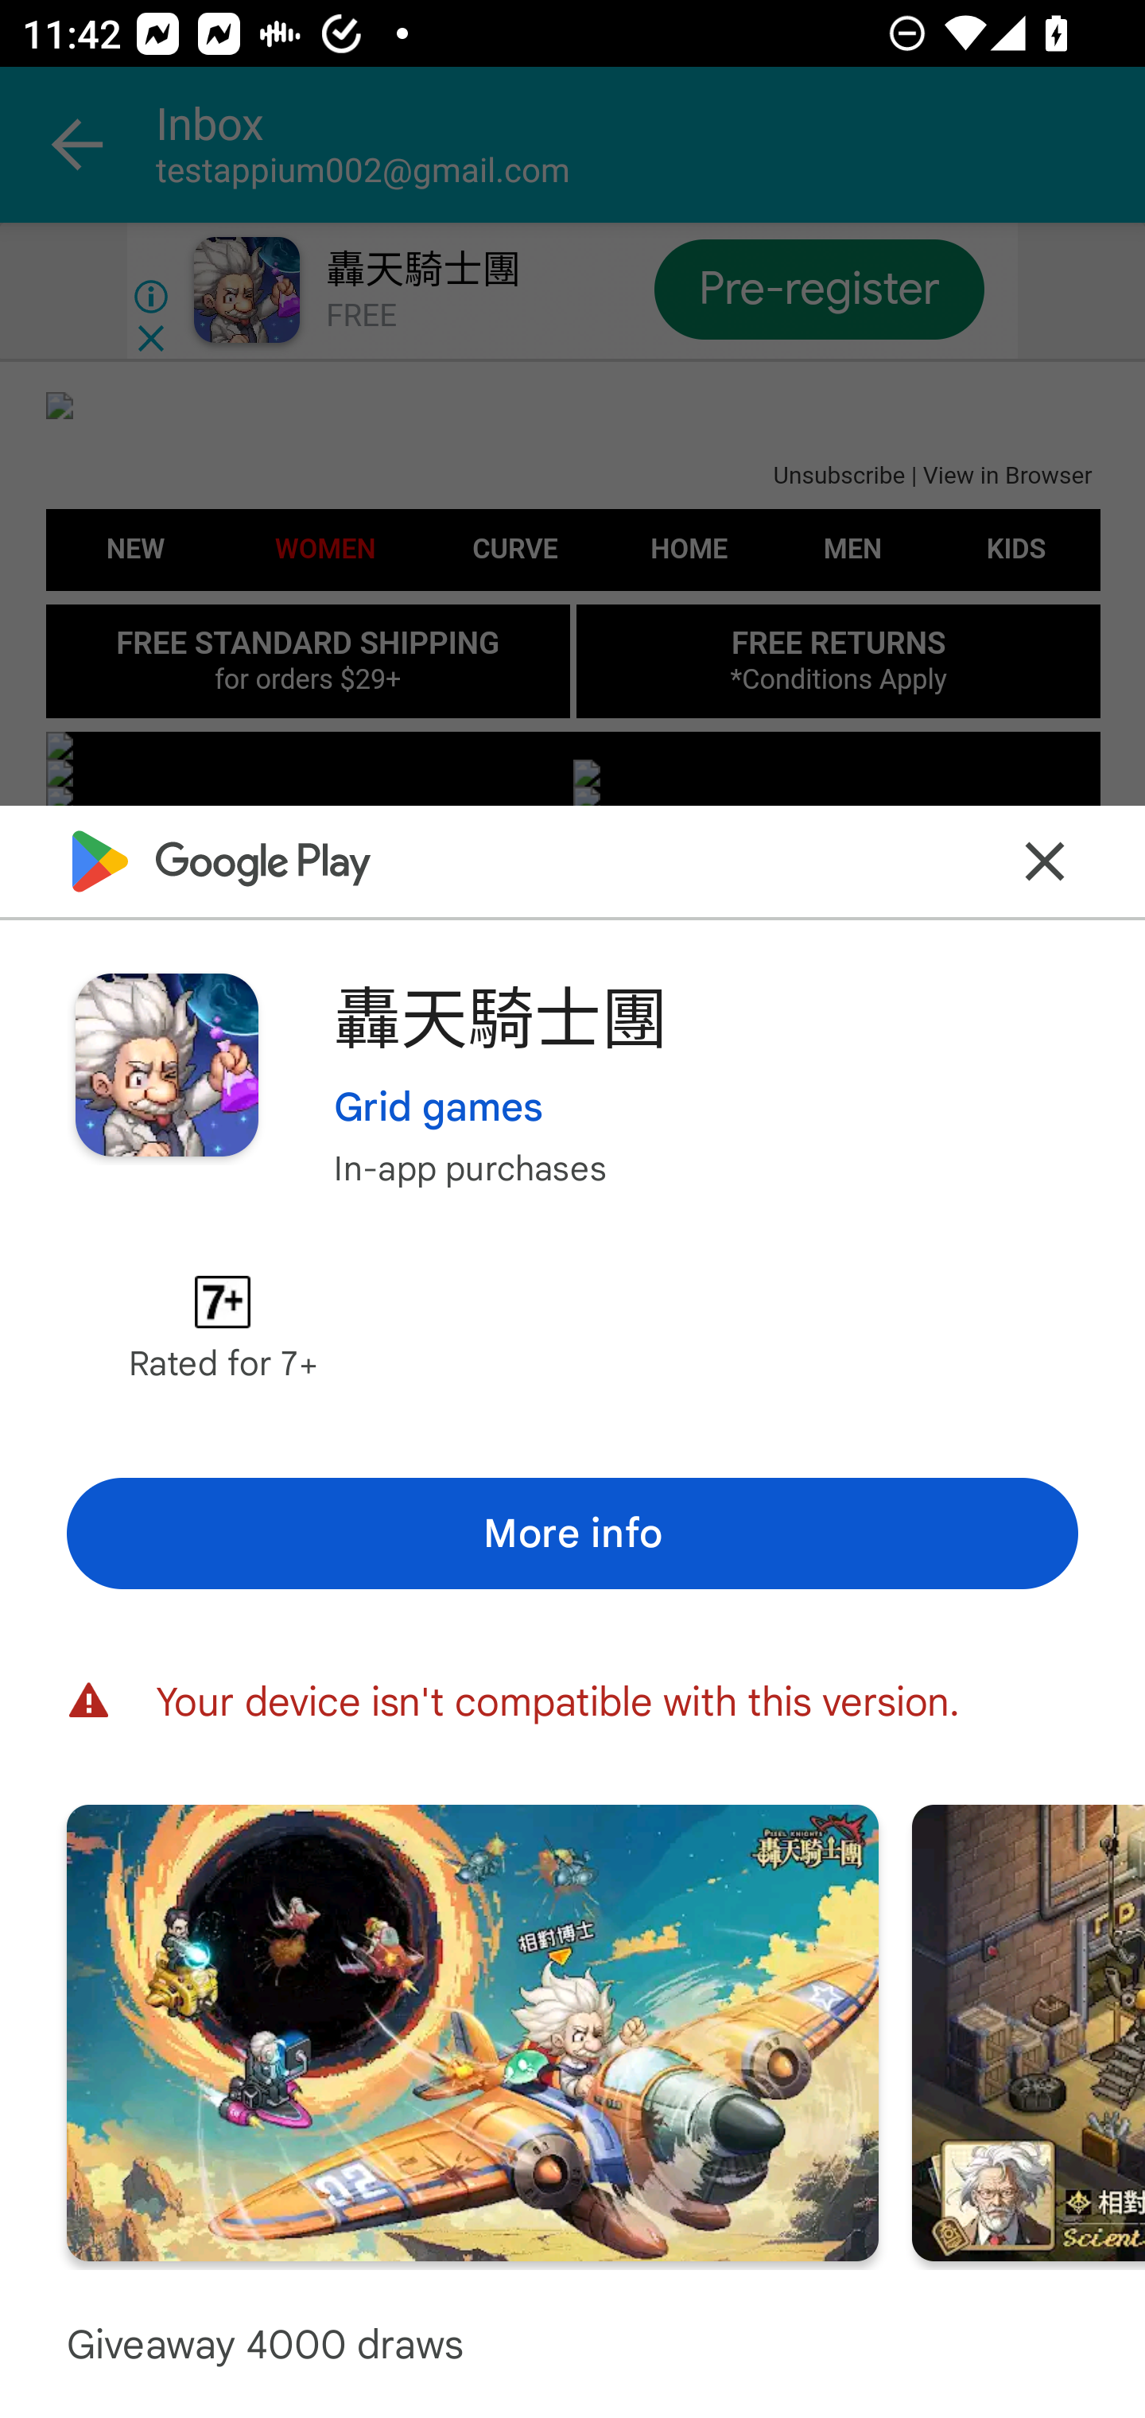 The height and width of the screenshot is (2418, 1145). What do you see at coordinates (438, 1106) in the screenshot?
I see `Grid games` at bounding box center [438, 1106].